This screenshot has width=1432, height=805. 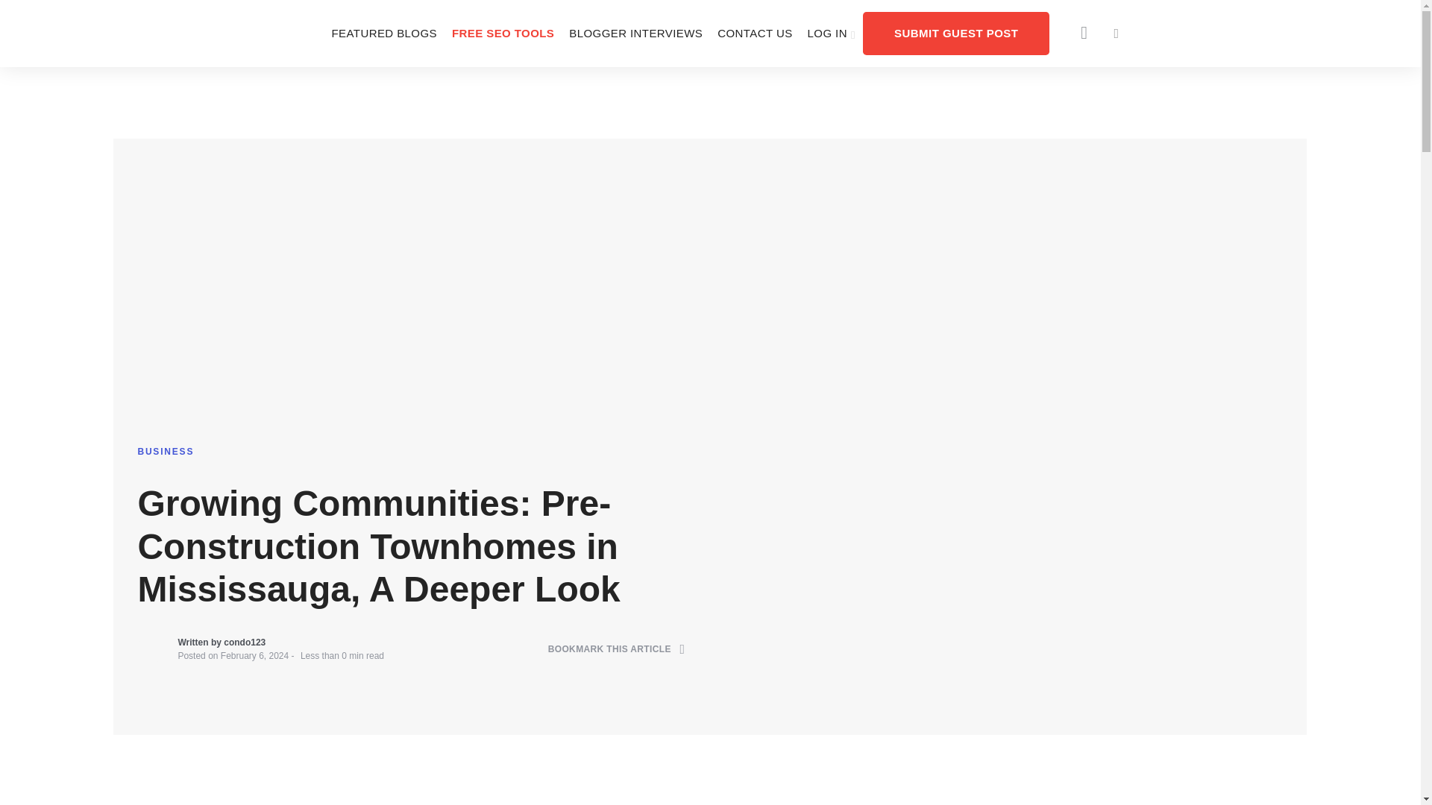 What do you see at coordinates (635, 33) in the screenshot?
I see `BLOGGER INTERVIEWS` at bounding box center [635, 33].